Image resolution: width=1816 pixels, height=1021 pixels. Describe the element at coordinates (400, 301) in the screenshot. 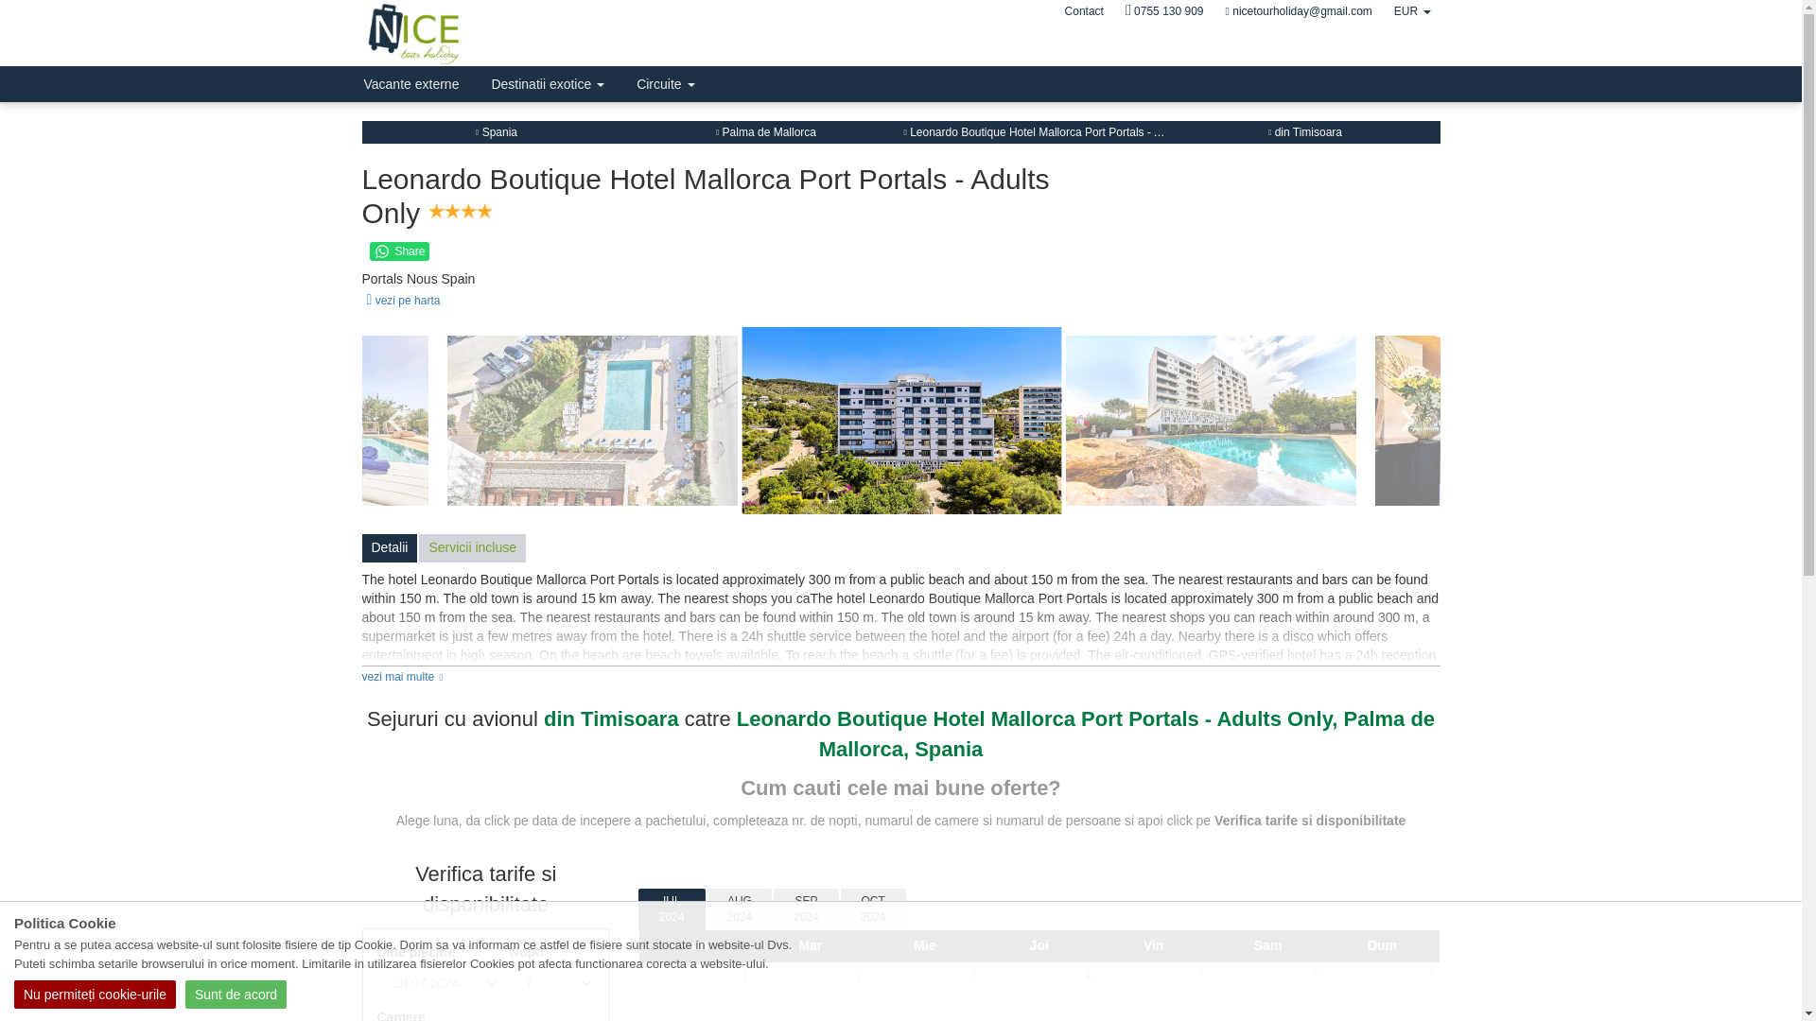

I see `vezi pe harta` at that location.